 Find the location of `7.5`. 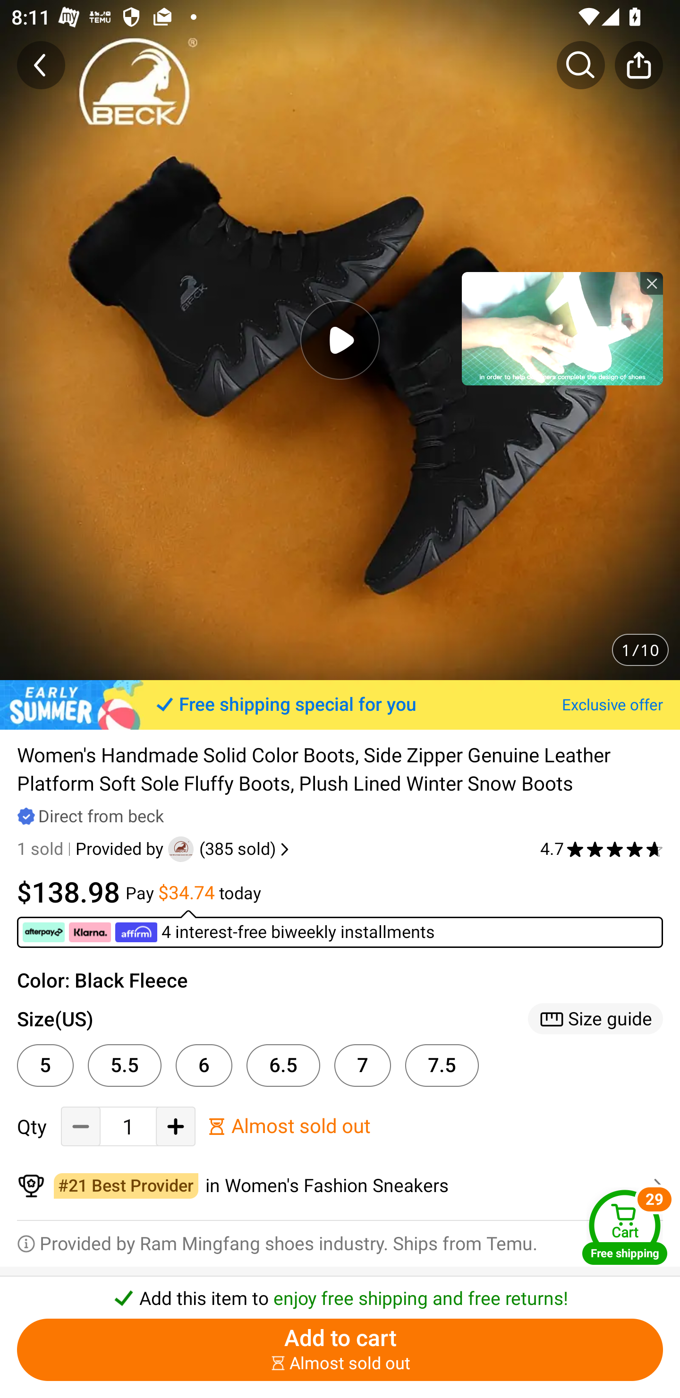

7.5 is located at coordinates (442, 1065).